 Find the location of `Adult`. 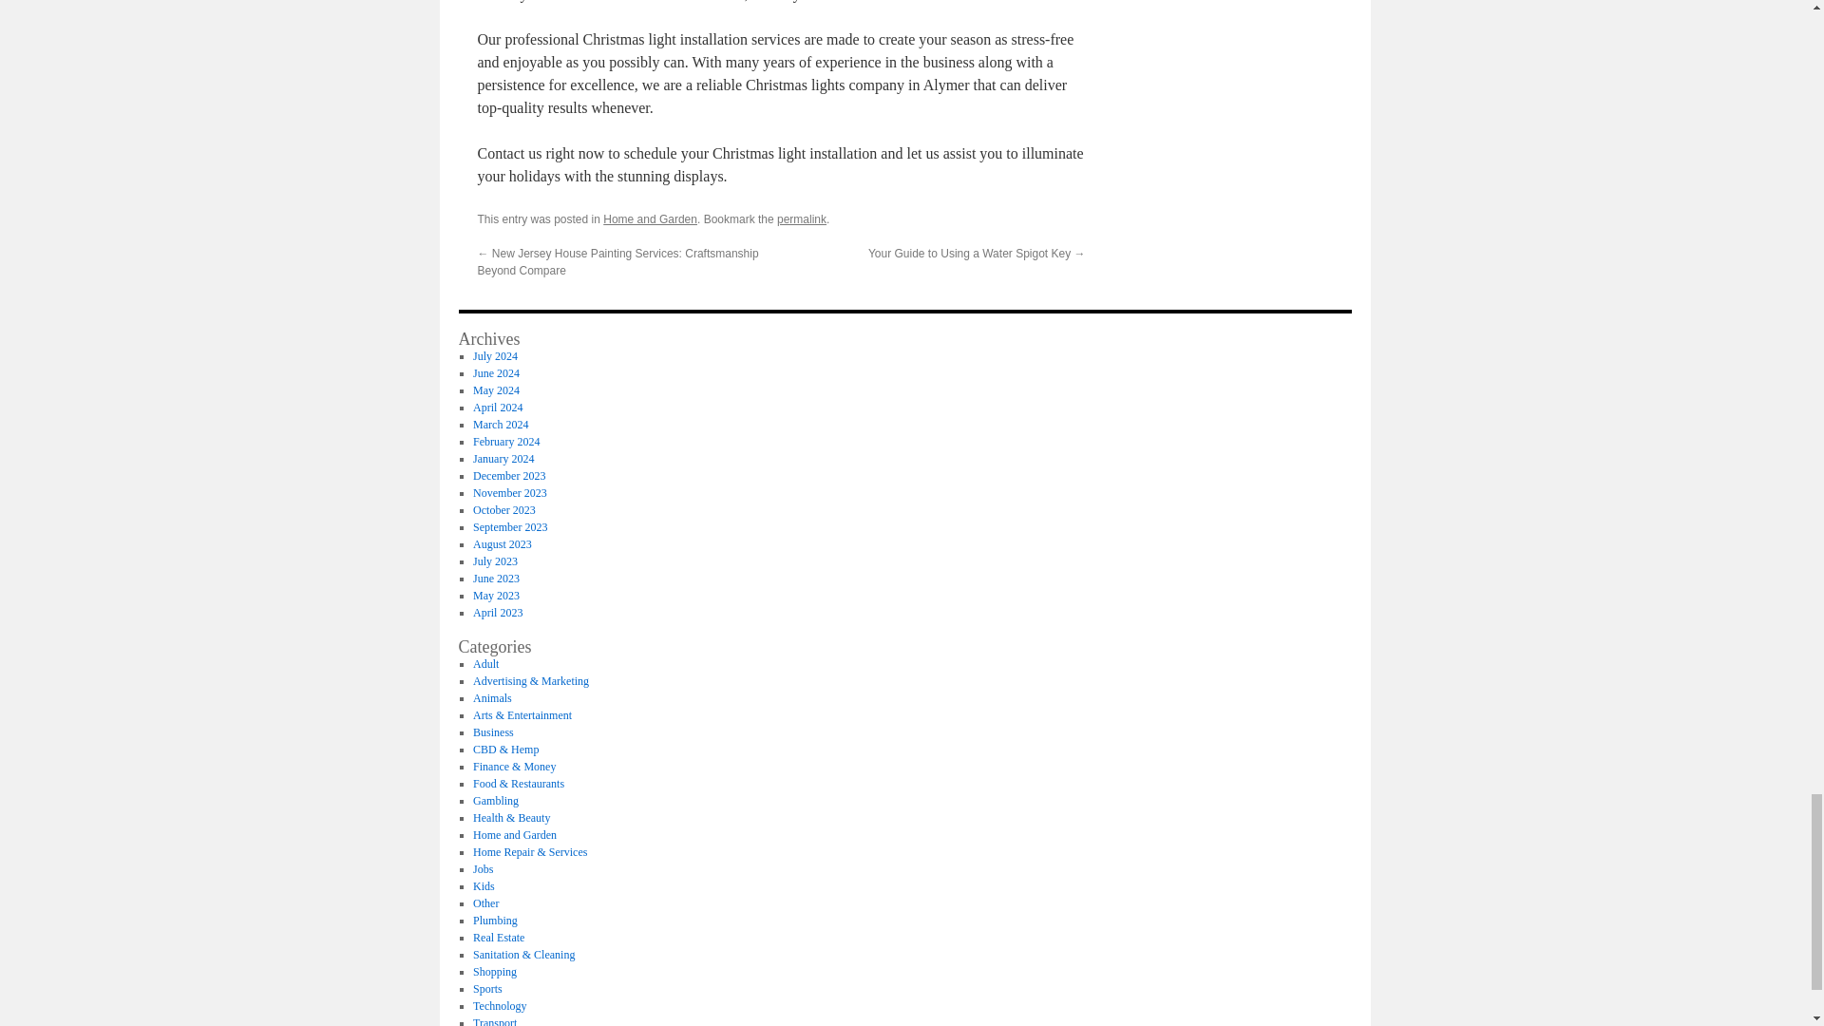

Adult is located at coordinates (484, 664).